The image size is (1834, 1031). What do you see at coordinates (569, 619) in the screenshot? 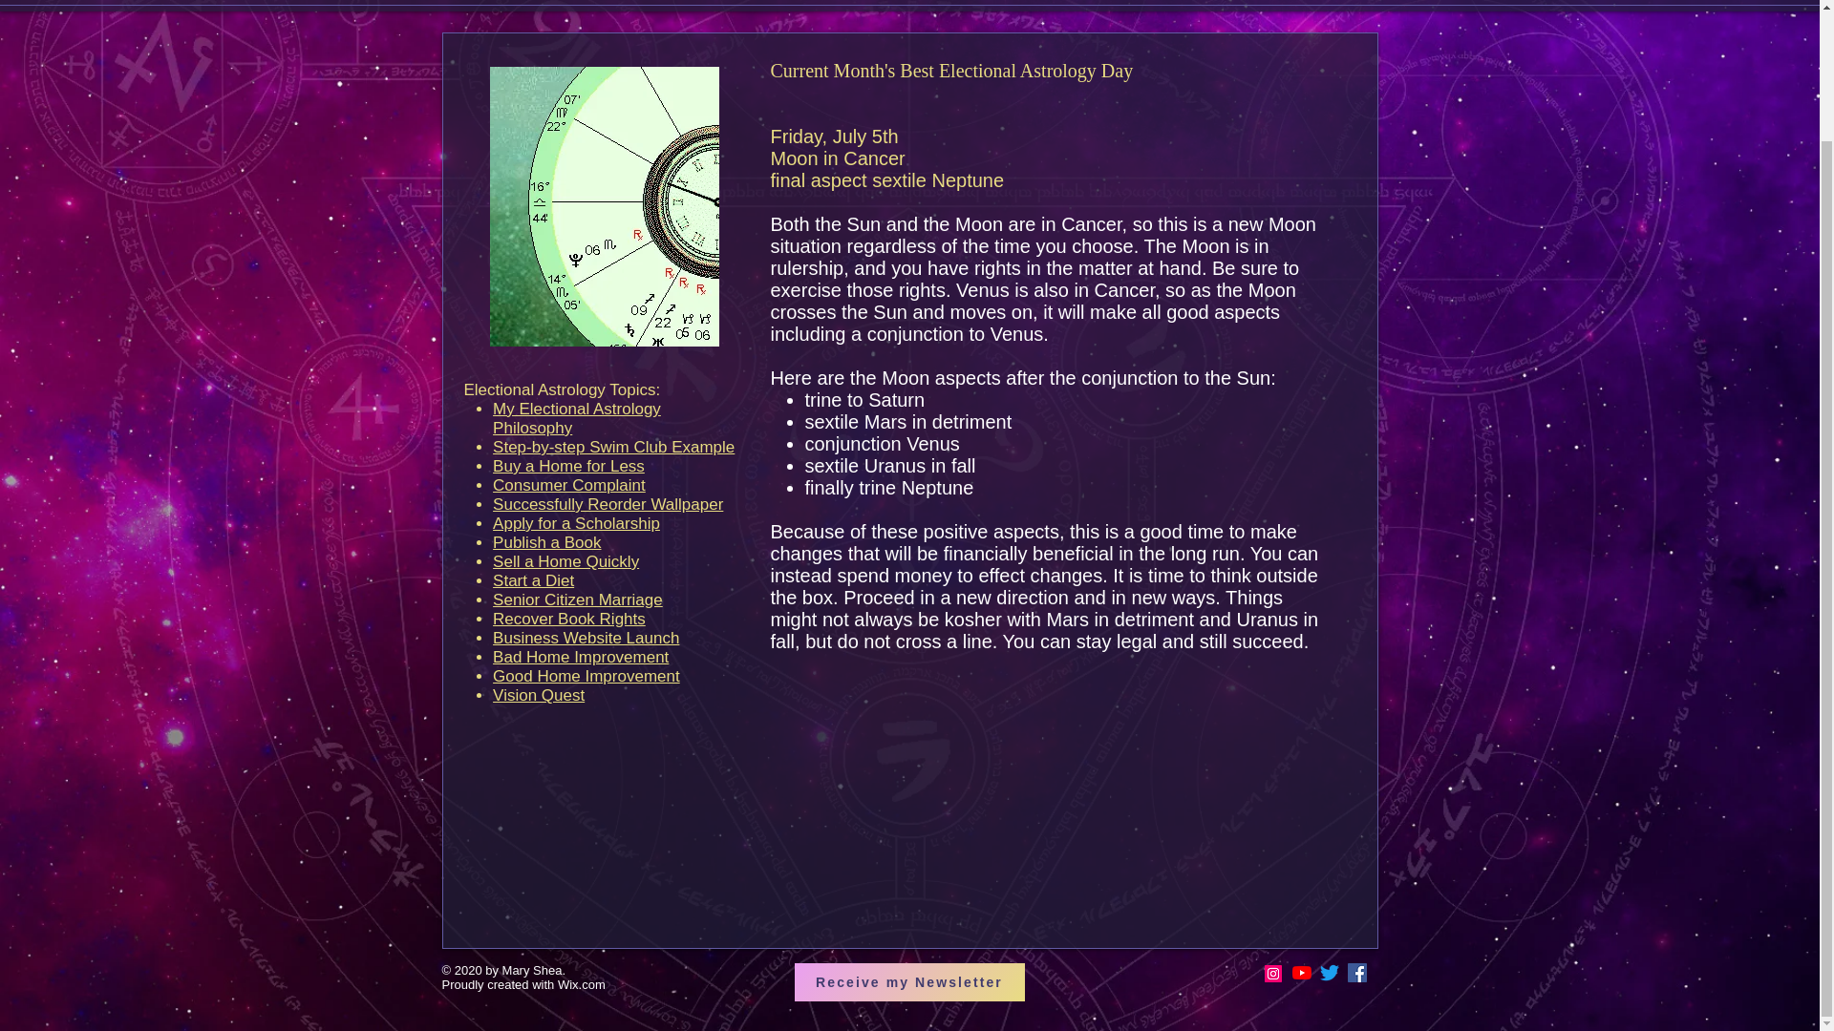
I see `Recover Book Rights` at bounding box center [569, 619].